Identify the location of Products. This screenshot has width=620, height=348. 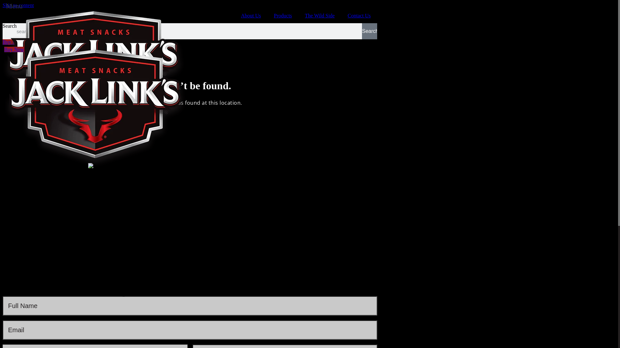
(283, 16).